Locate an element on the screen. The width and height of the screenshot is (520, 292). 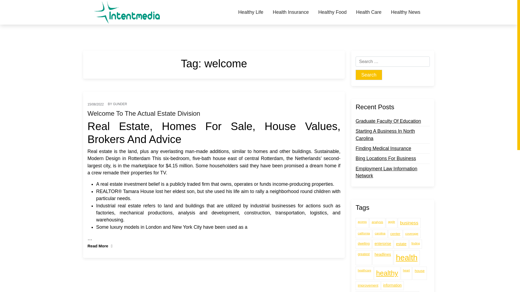
Graduate Faculty Of Education is located at coordinates (388, 121).